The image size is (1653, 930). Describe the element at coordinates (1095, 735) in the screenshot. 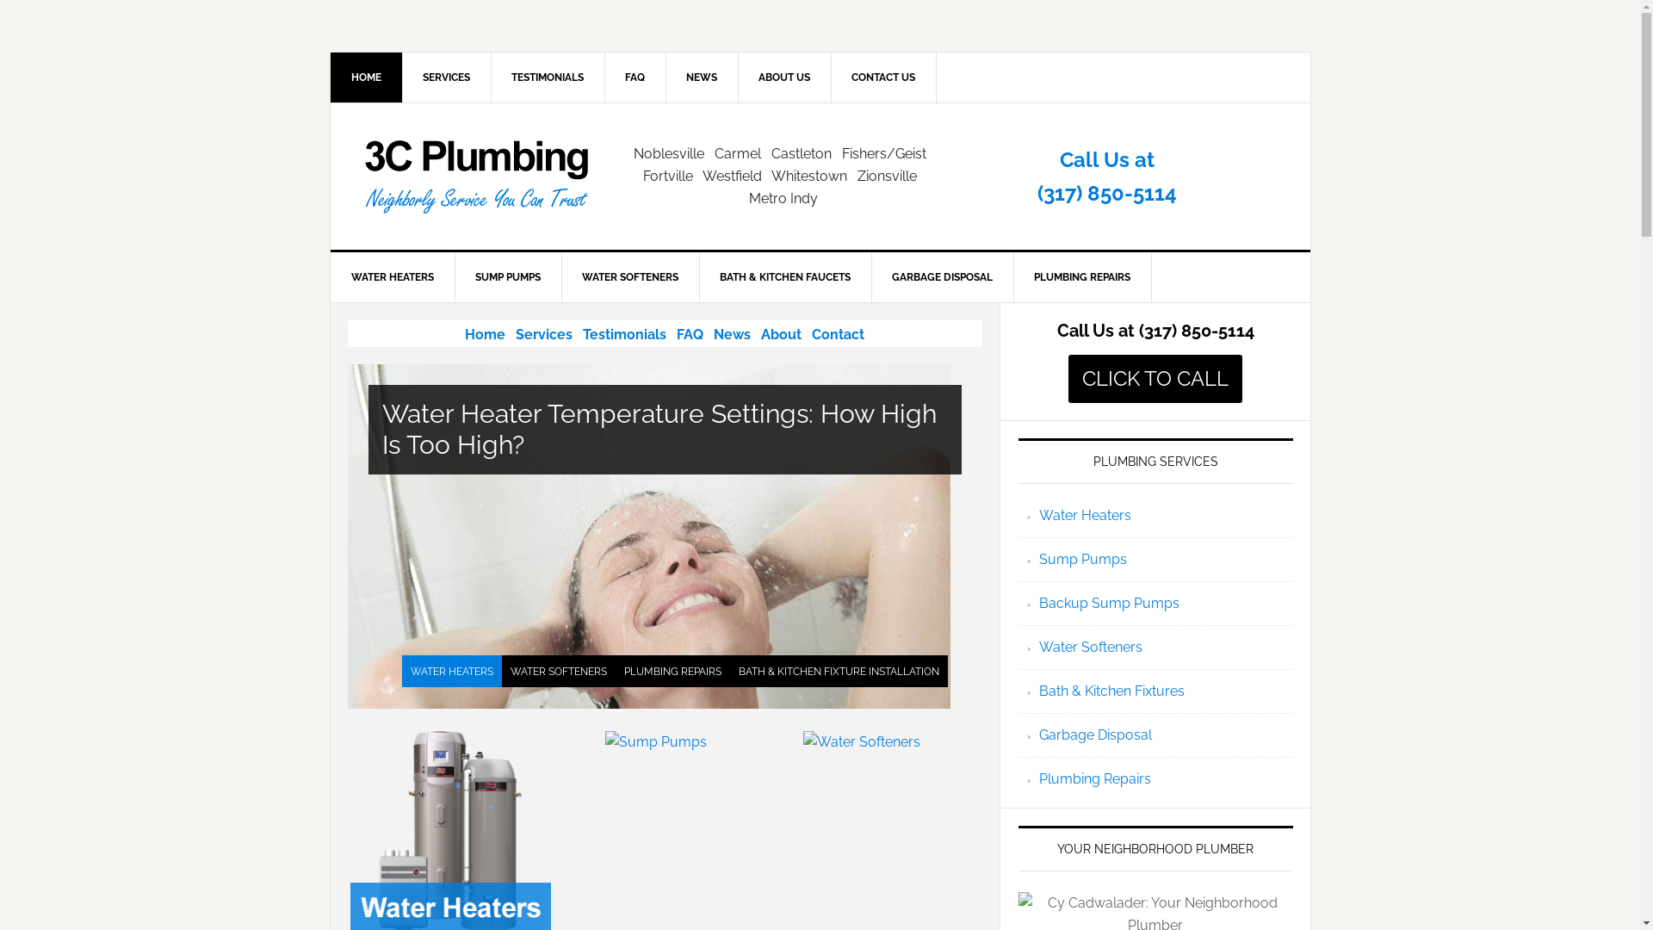

I see `Garbage Disposal` at that location.